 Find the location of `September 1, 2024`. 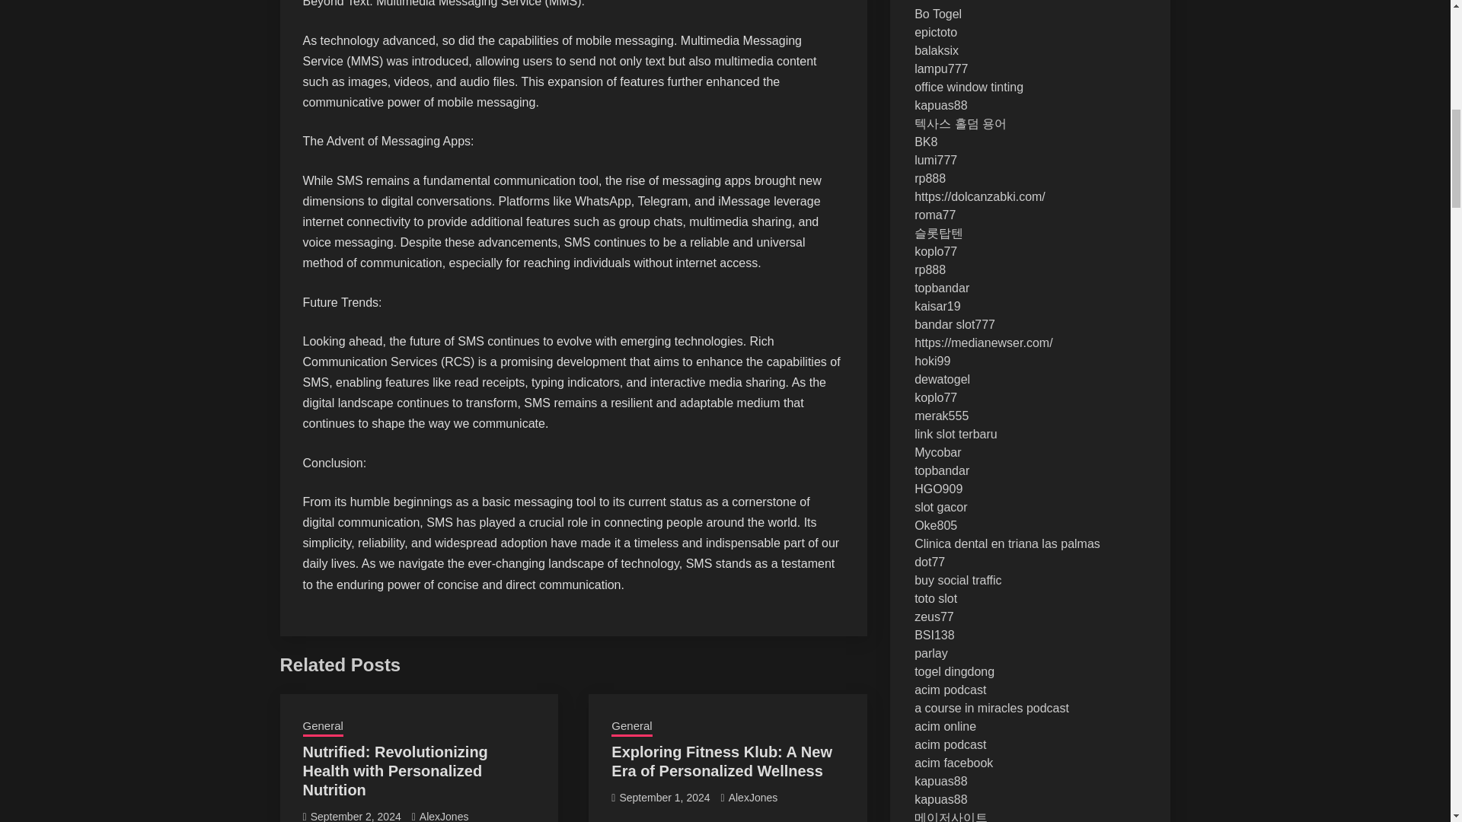

September 1, 2024 is located at coordinates (664, 798).